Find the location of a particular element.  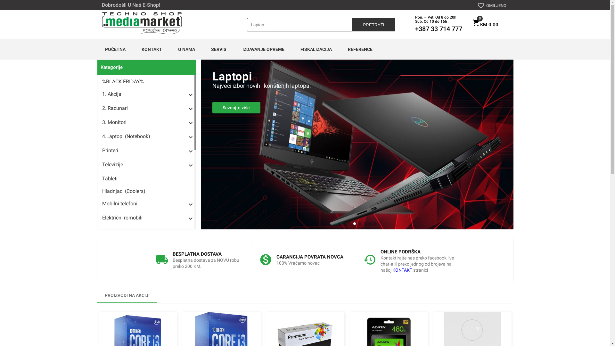

FISKALIZACIJA is located at coordinates (316, 49).